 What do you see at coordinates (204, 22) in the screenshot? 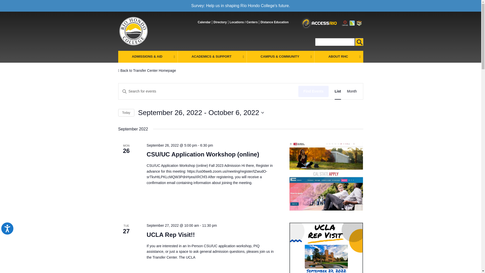
I see `View Campus Calendar` at bounding box center [204, 22].